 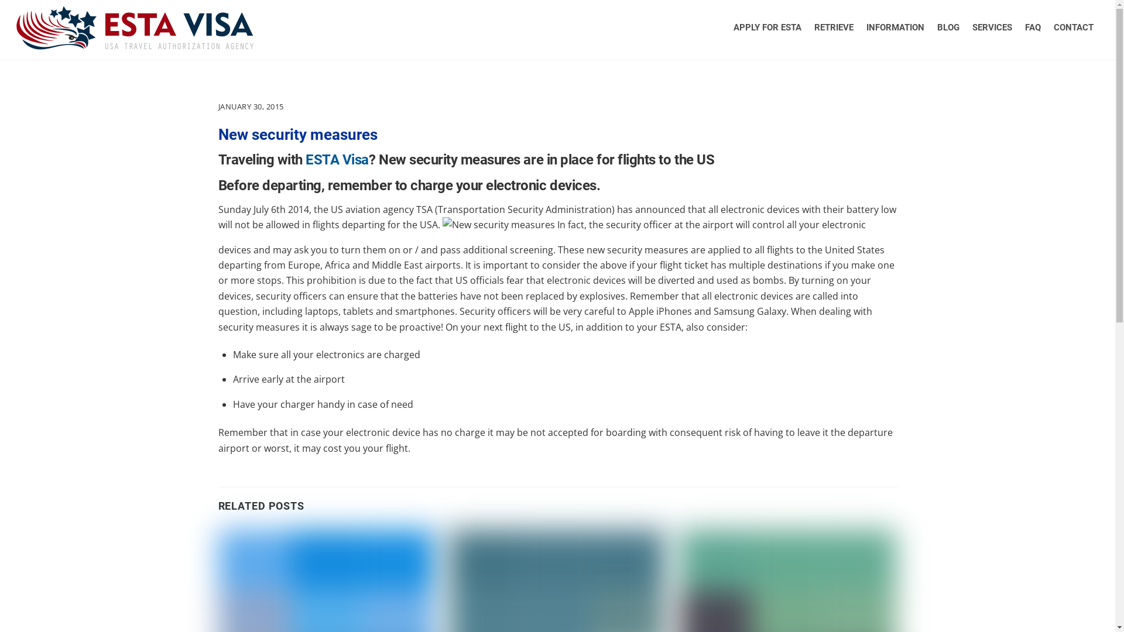 I want to click on CONTACT, so click(x=1074, y=28).